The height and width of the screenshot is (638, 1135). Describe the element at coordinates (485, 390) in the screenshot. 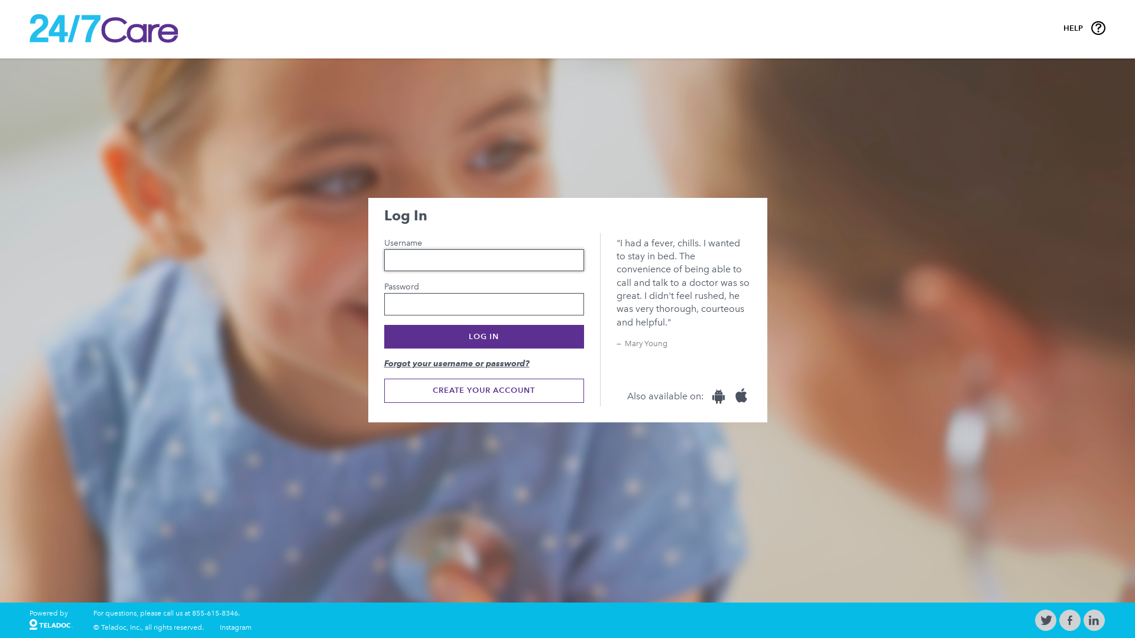

I see `CREATE YOUR ACCOUNT` at that location.